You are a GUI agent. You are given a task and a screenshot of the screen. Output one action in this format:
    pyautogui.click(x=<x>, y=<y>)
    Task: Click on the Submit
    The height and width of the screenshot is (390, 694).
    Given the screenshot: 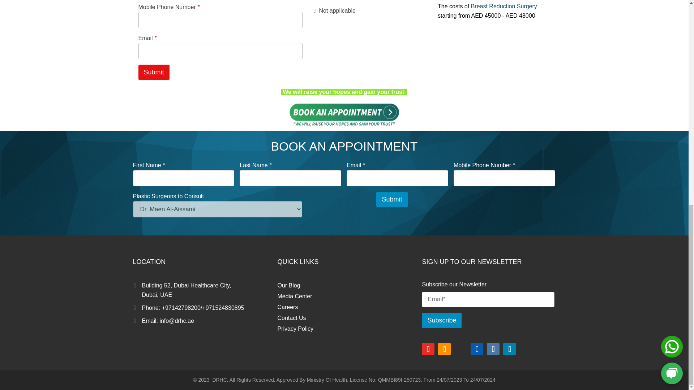 What is the action you would take?
    pyautogui.click(x=154, y=72)
    